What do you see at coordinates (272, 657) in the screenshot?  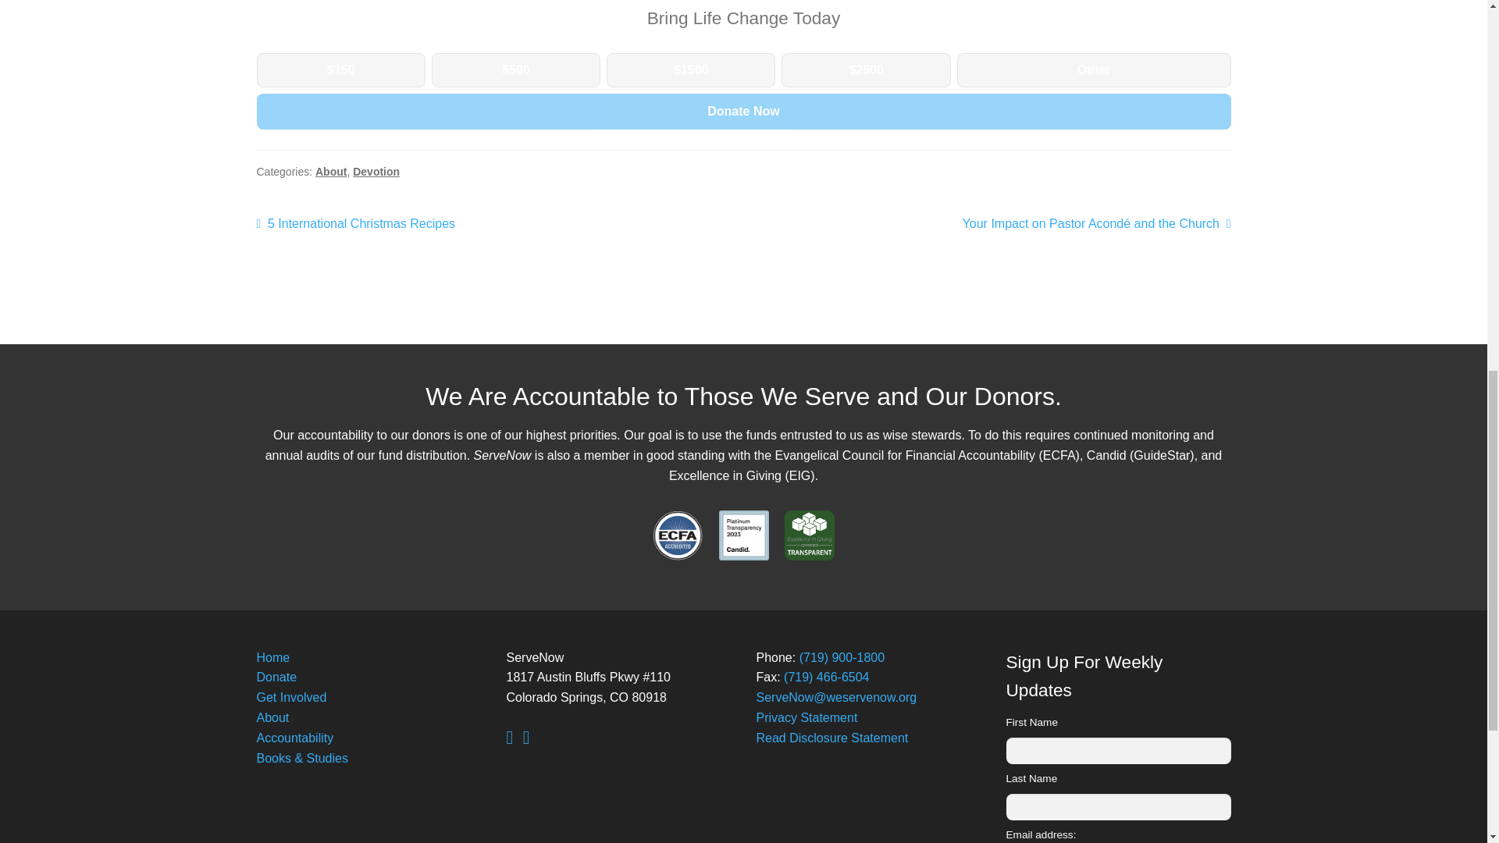 I see `About` at bounding box center [272, 657].